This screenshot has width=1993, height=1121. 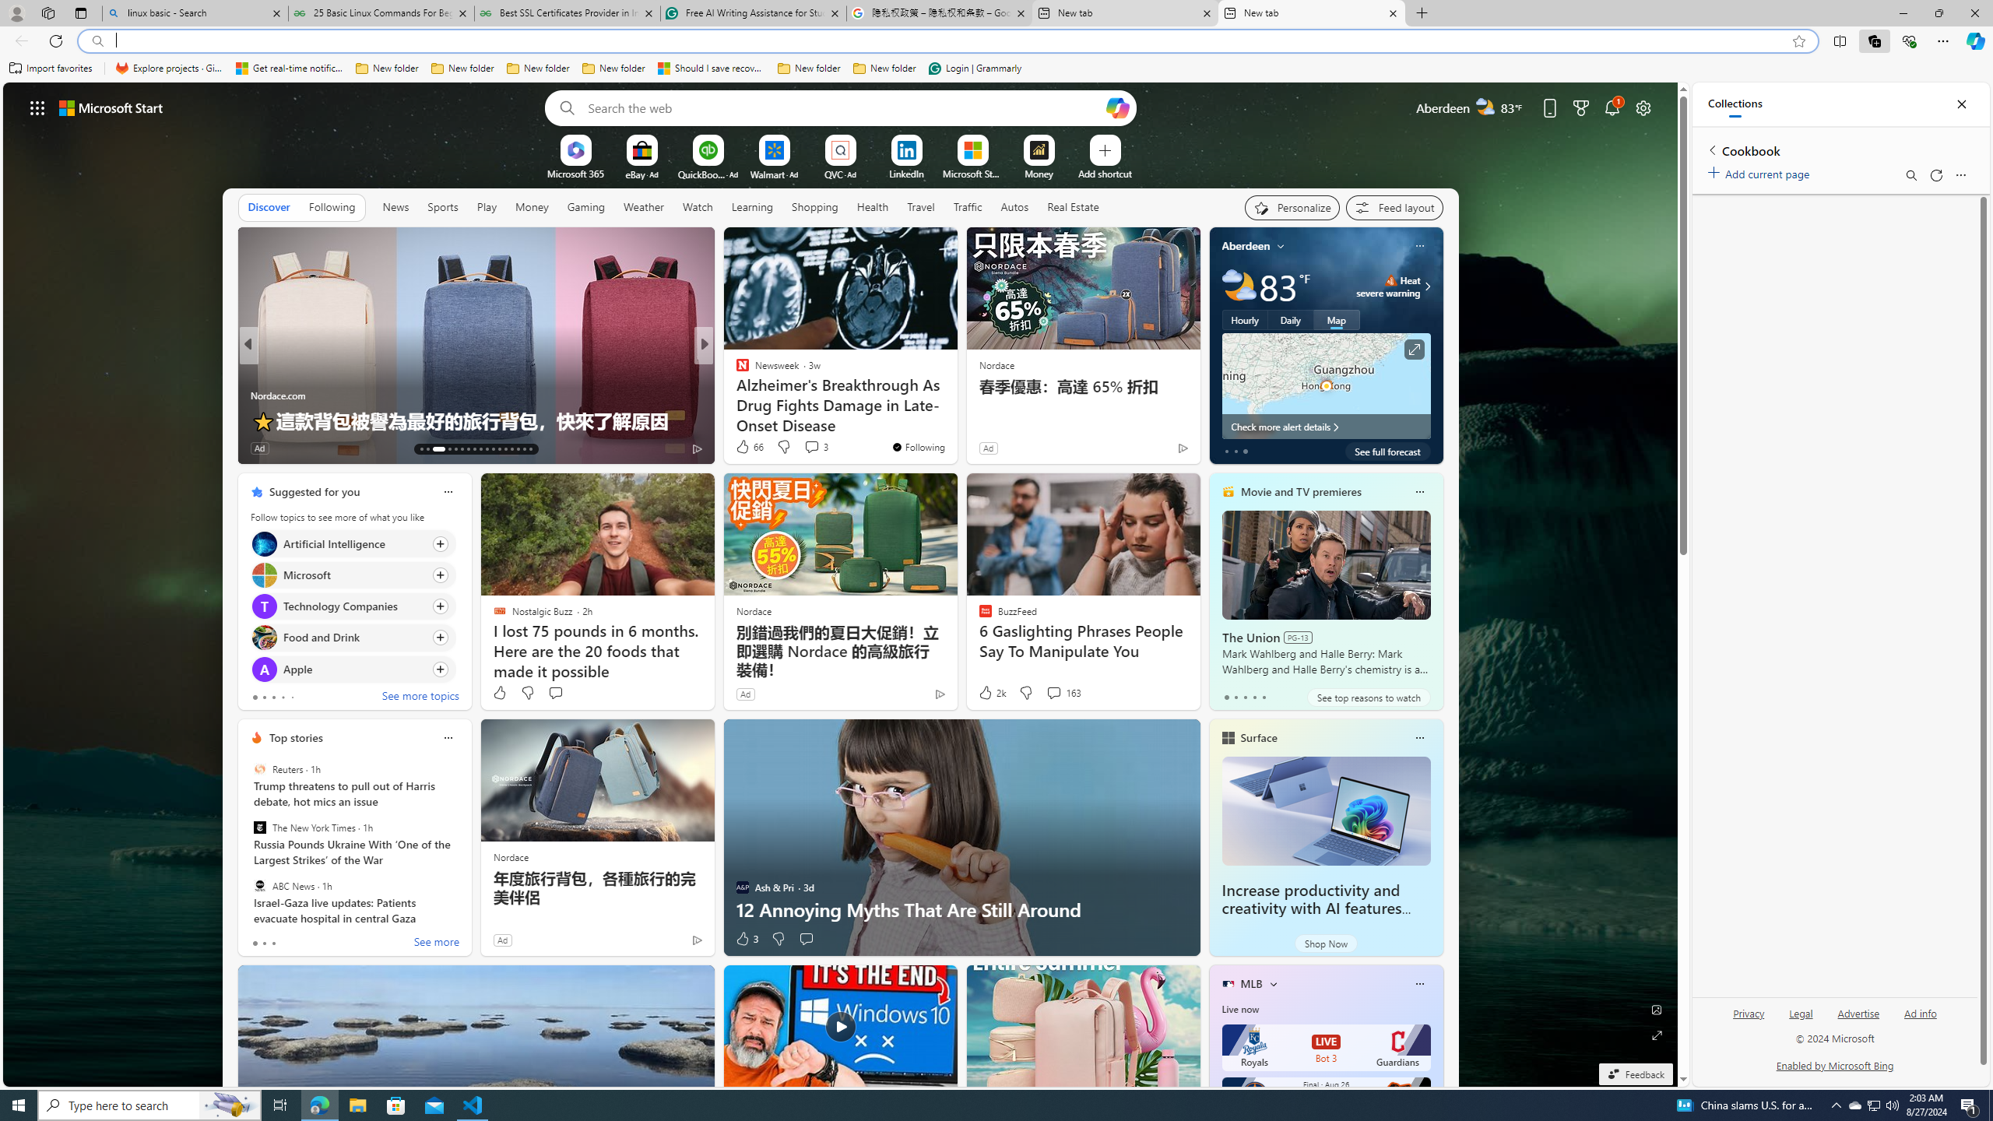 What do you see at coordinates (955, 420) in the screenshot?
I see `How to mirror iPhone to PC` at bounding box center [955, 420].